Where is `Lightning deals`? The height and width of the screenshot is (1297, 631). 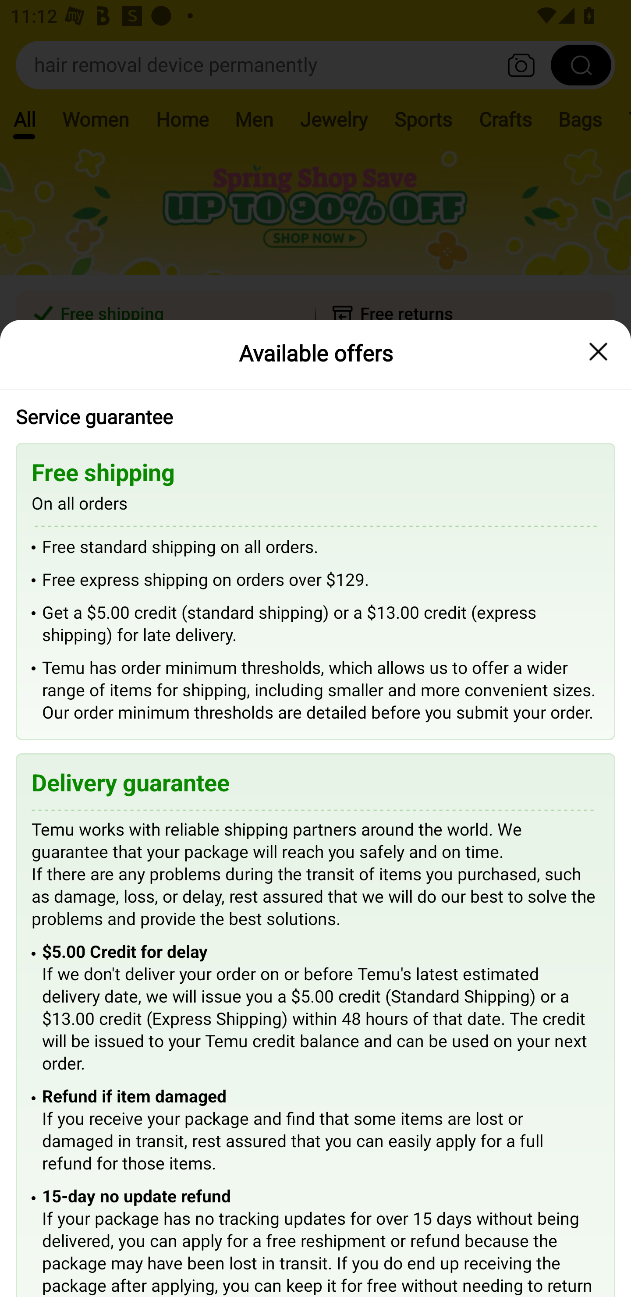 Lightning deals is located at coordinates (314, 434).